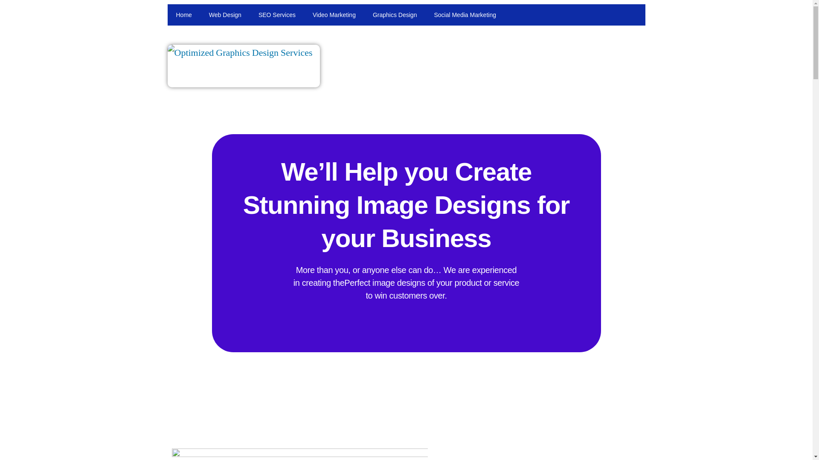 Image resolution: width=819 pixels, height=460 pixels. What do you see at coordinates (395, 14) in the screenshot?
I see `Graphics Design` at bounding box center [395, 14].